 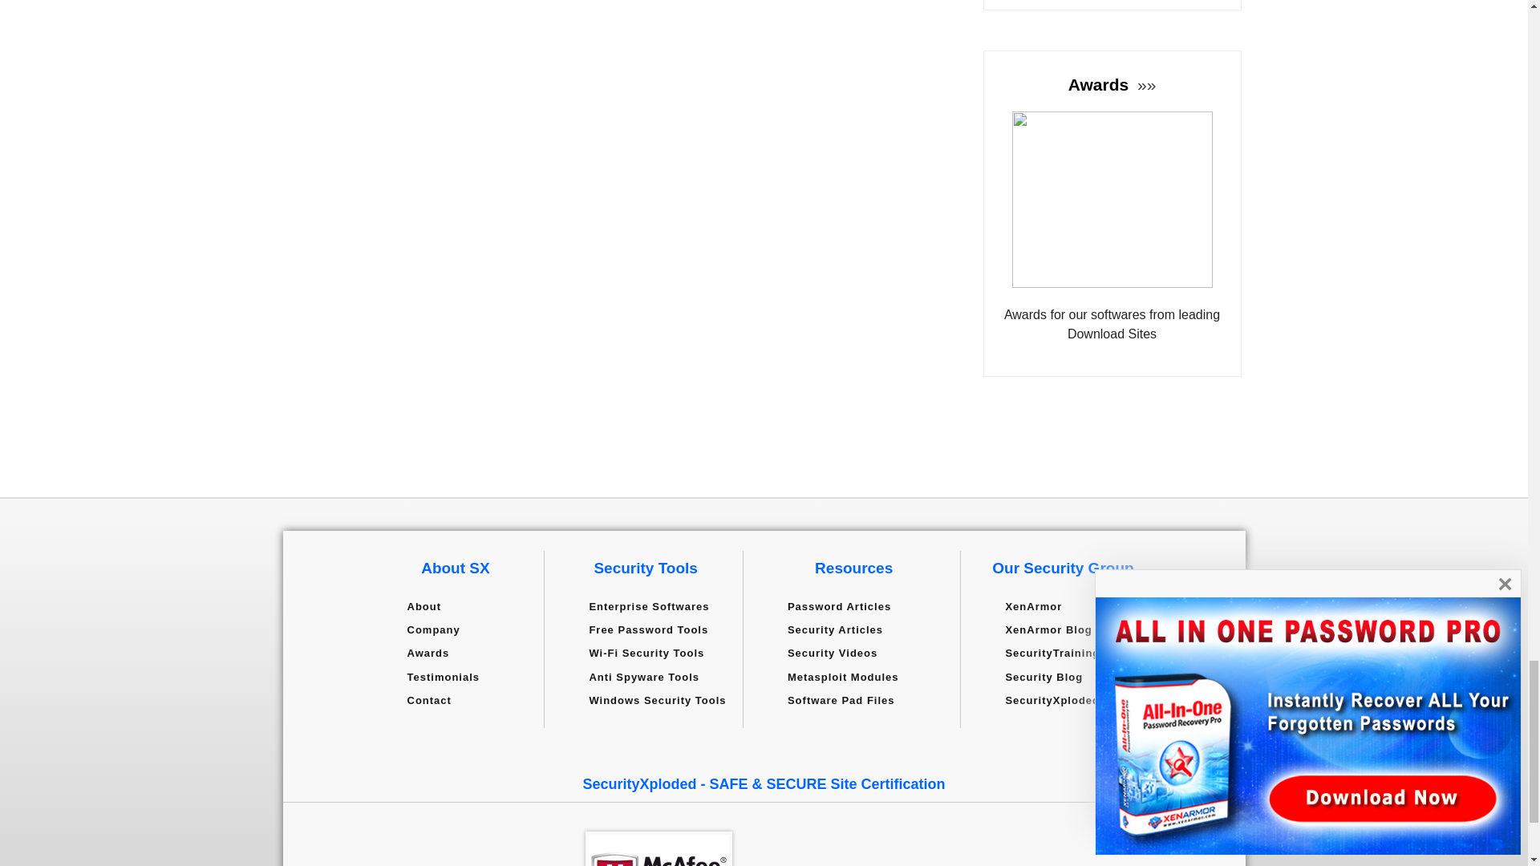 What do you see at coordinates (659, 848) in the screenshot?
I see `McAfee Site Advisor - SAFE Rating` at bounding box center [659, 848].